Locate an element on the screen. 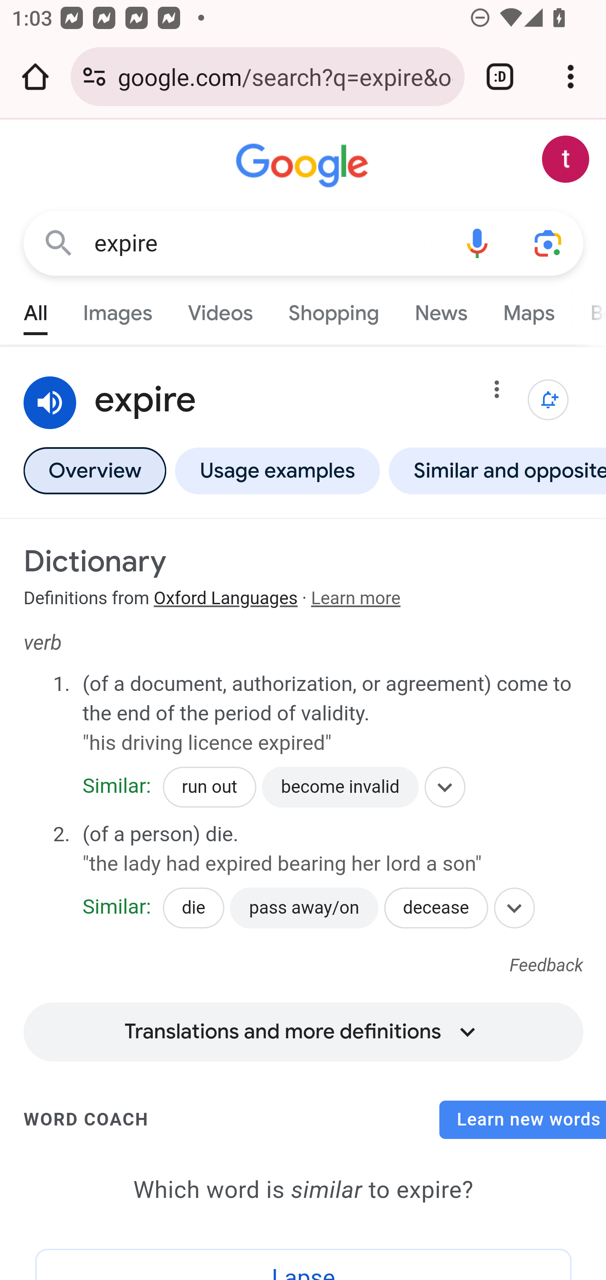 Image resolution: width=606 pixels, height=1280 pixels. Connection is secure is located at coordinates (94, 77).